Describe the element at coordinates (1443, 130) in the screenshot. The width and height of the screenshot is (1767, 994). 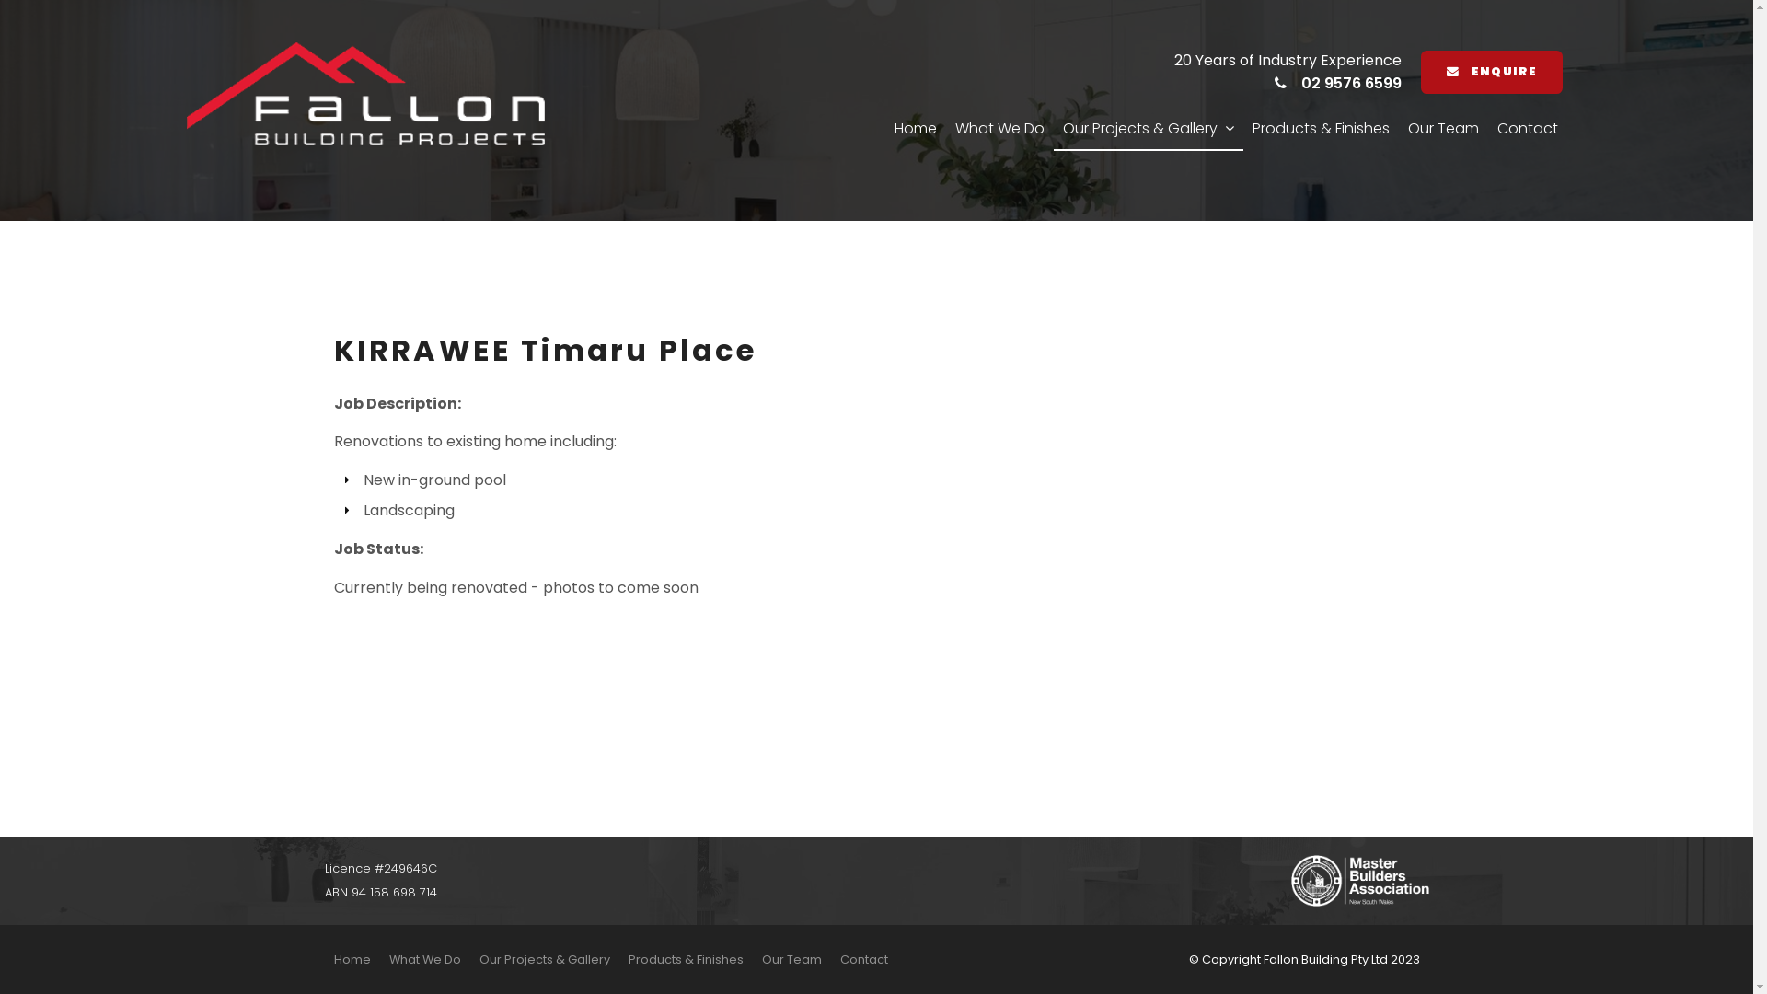
I see `Our Team` at that location.